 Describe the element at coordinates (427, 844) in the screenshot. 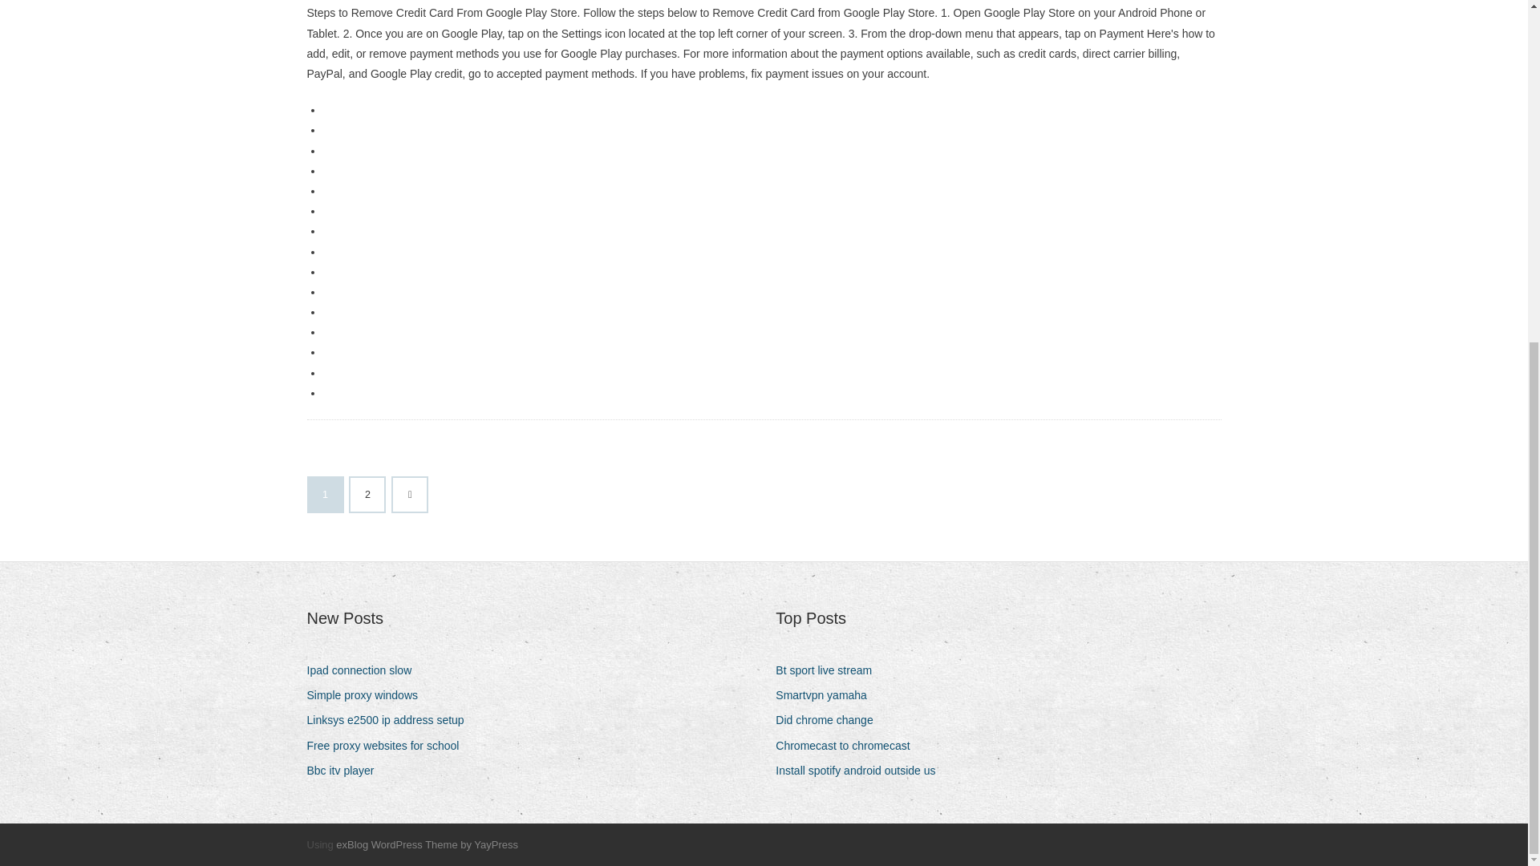

I see `exBlog WordPress Theme by YayPress` at that location.